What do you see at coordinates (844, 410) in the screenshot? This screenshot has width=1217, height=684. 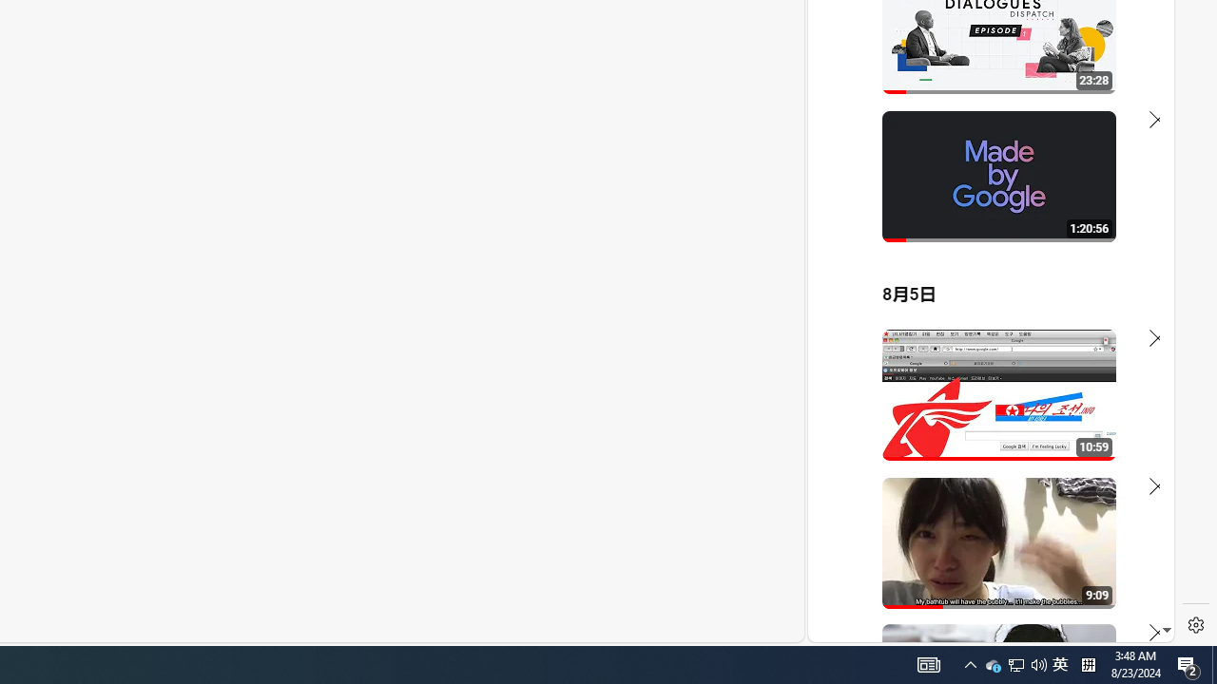 I see `Global web icon` at bounding box center [844, 410].